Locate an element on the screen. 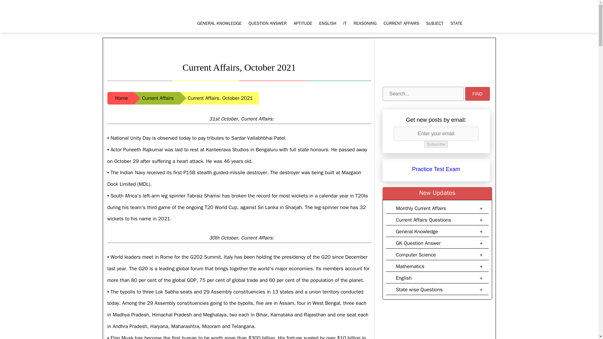  REASONING is located at coordinates (368, 21).